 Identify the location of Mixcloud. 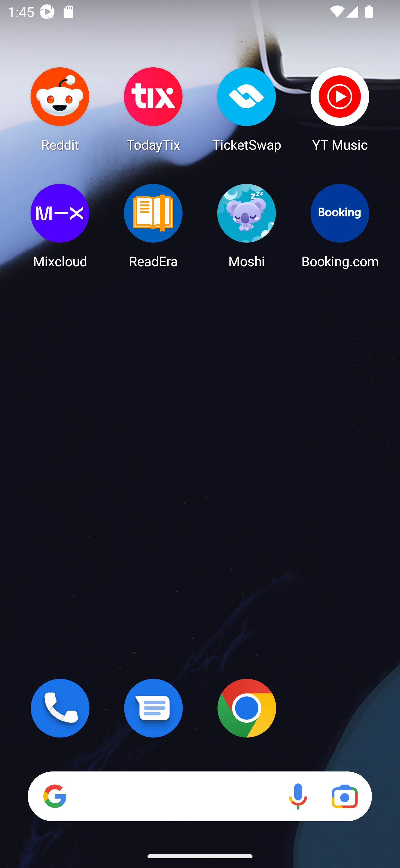
(60, 226).